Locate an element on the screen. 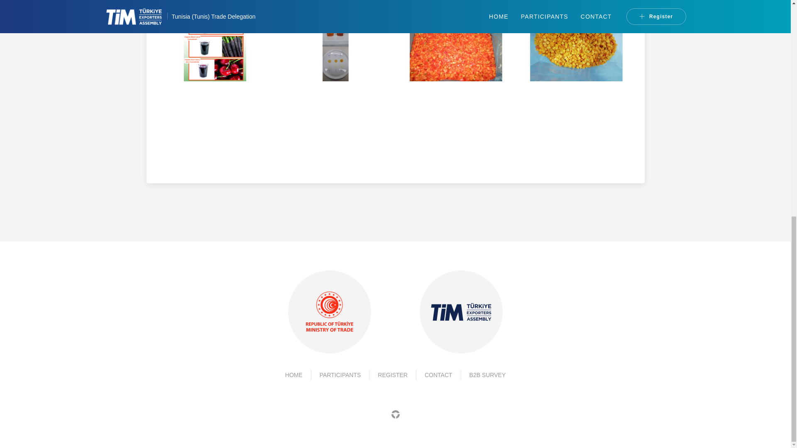 The width and height of the screenshot is (797, 448). B2B SURVEY is located at coordinates (487, 375).